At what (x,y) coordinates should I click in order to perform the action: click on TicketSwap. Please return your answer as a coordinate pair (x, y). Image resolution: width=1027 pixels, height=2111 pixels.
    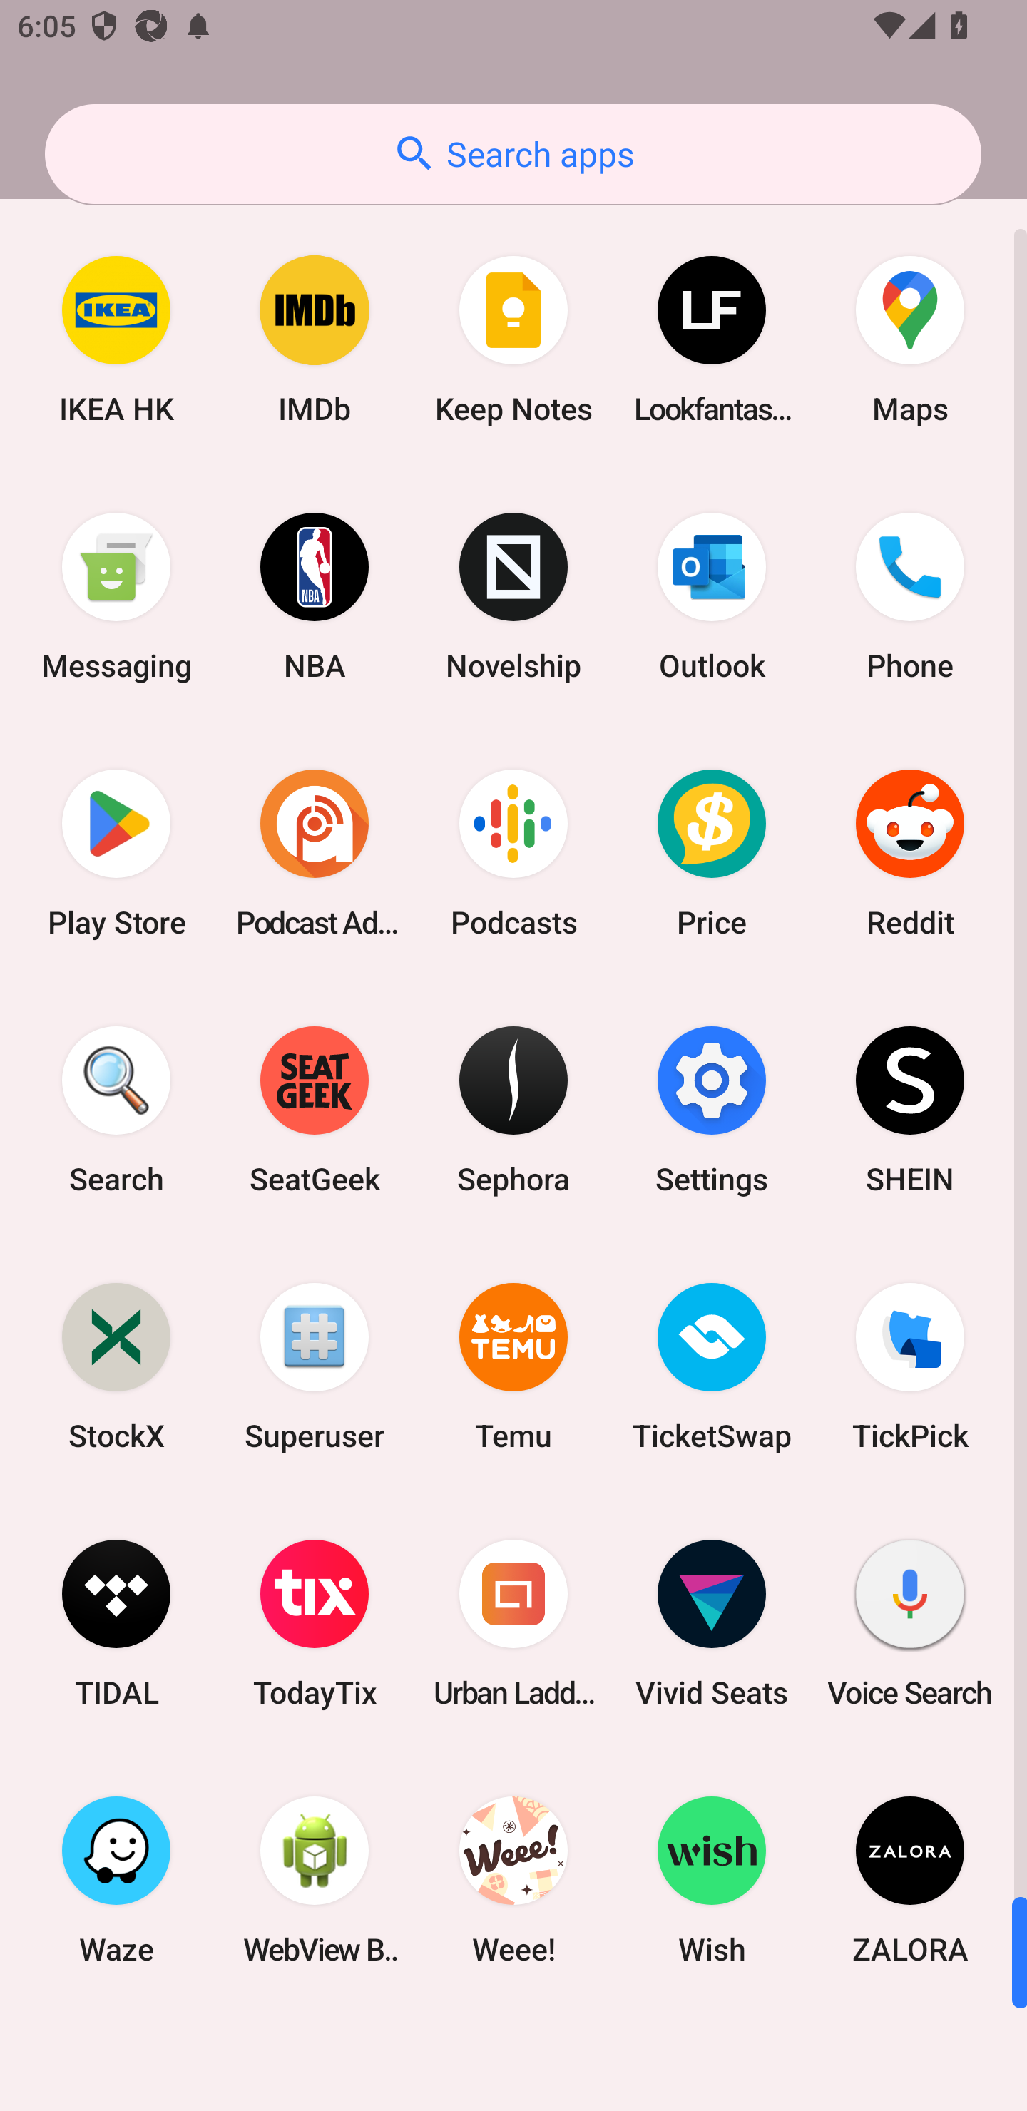
    Looking at the image, I should click on (712, 1365).